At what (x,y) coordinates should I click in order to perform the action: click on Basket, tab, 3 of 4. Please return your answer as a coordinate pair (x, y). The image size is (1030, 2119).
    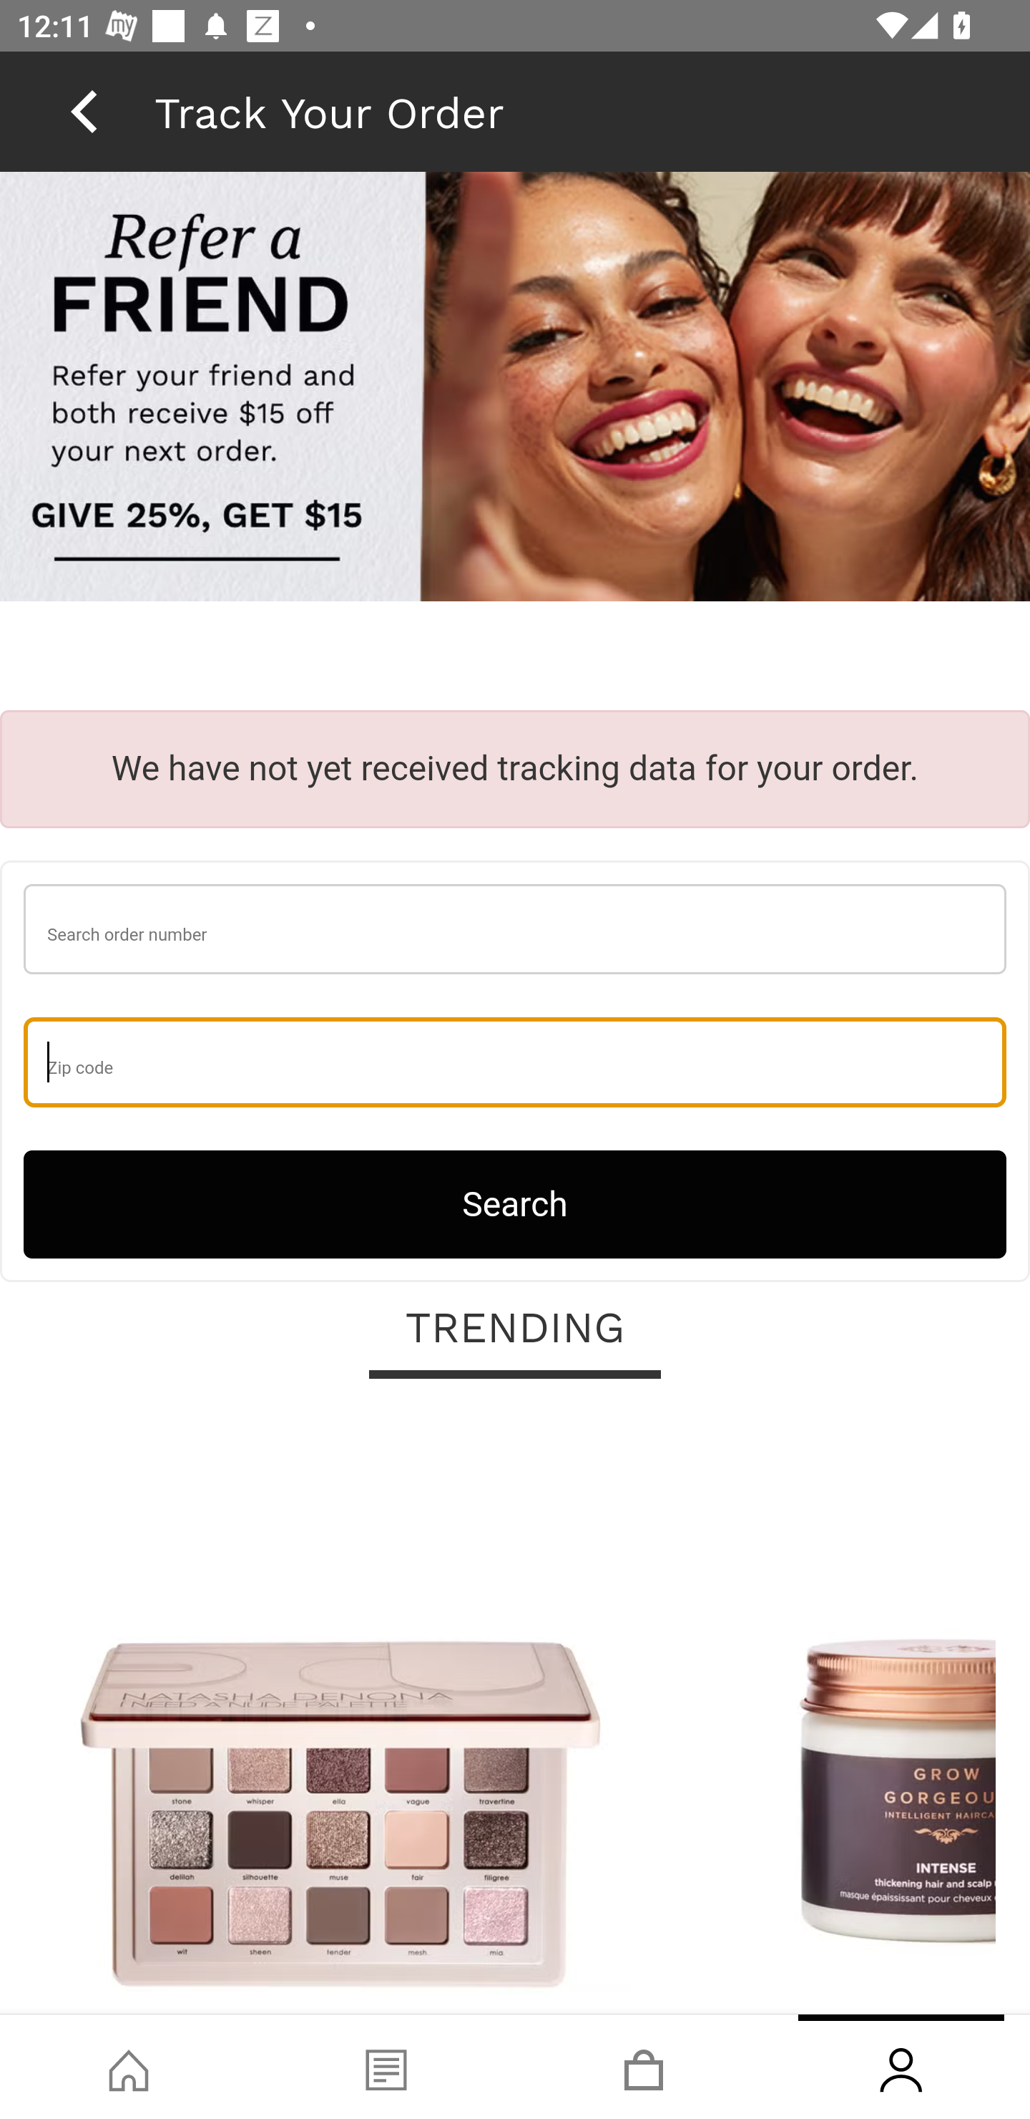
    Looking at the image, I should click on (644, 2067).